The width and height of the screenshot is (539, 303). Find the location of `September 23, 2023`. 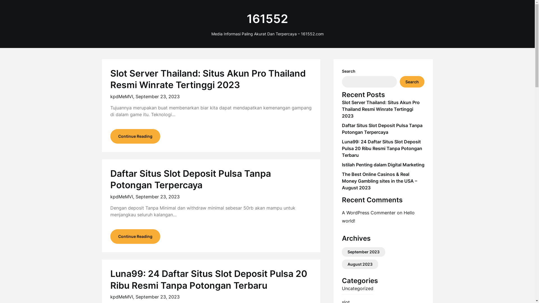

September 23, 2023 is located at coordinates (157, 197).